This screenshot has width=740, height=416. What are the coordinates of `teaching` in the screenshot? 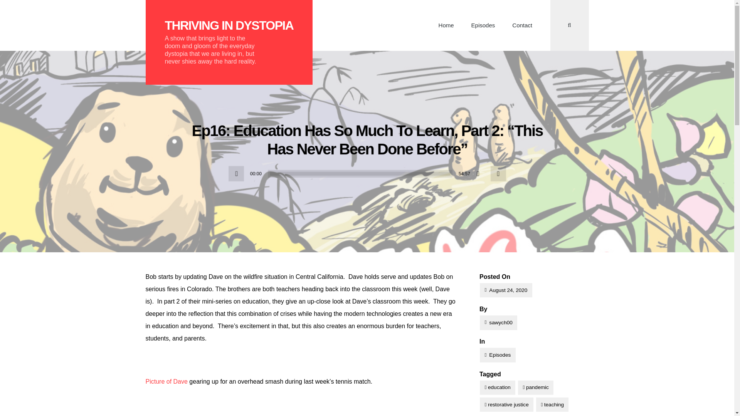 It's located at (552, 404).